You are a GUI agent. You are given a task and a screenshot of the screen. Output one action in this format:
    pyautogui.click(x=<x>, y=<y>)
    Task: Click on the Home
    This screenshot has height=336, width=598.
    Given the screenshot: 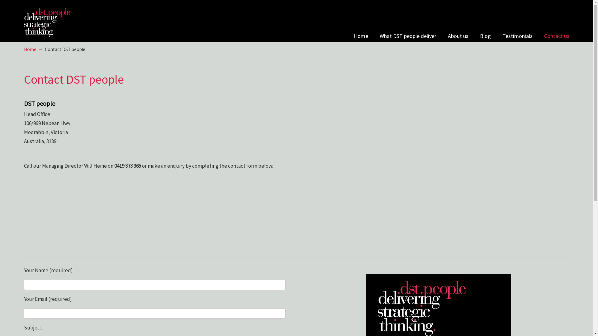 What is the action you would take?
    pyautogui.click(x=361, y=36)
    